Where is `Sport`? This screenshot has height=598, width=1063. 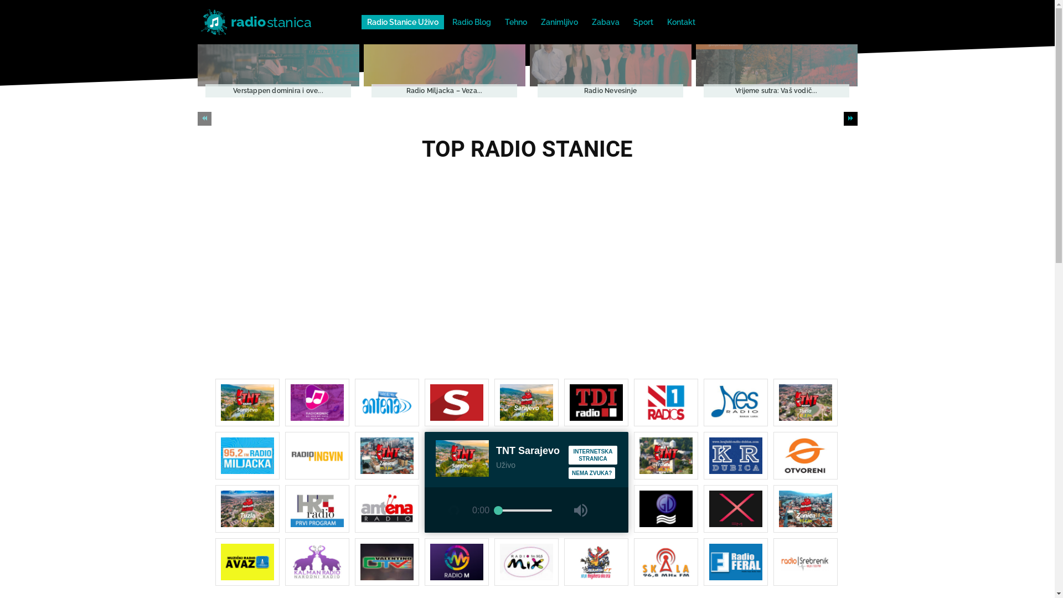
Sport is located at coordinates (643, 22).